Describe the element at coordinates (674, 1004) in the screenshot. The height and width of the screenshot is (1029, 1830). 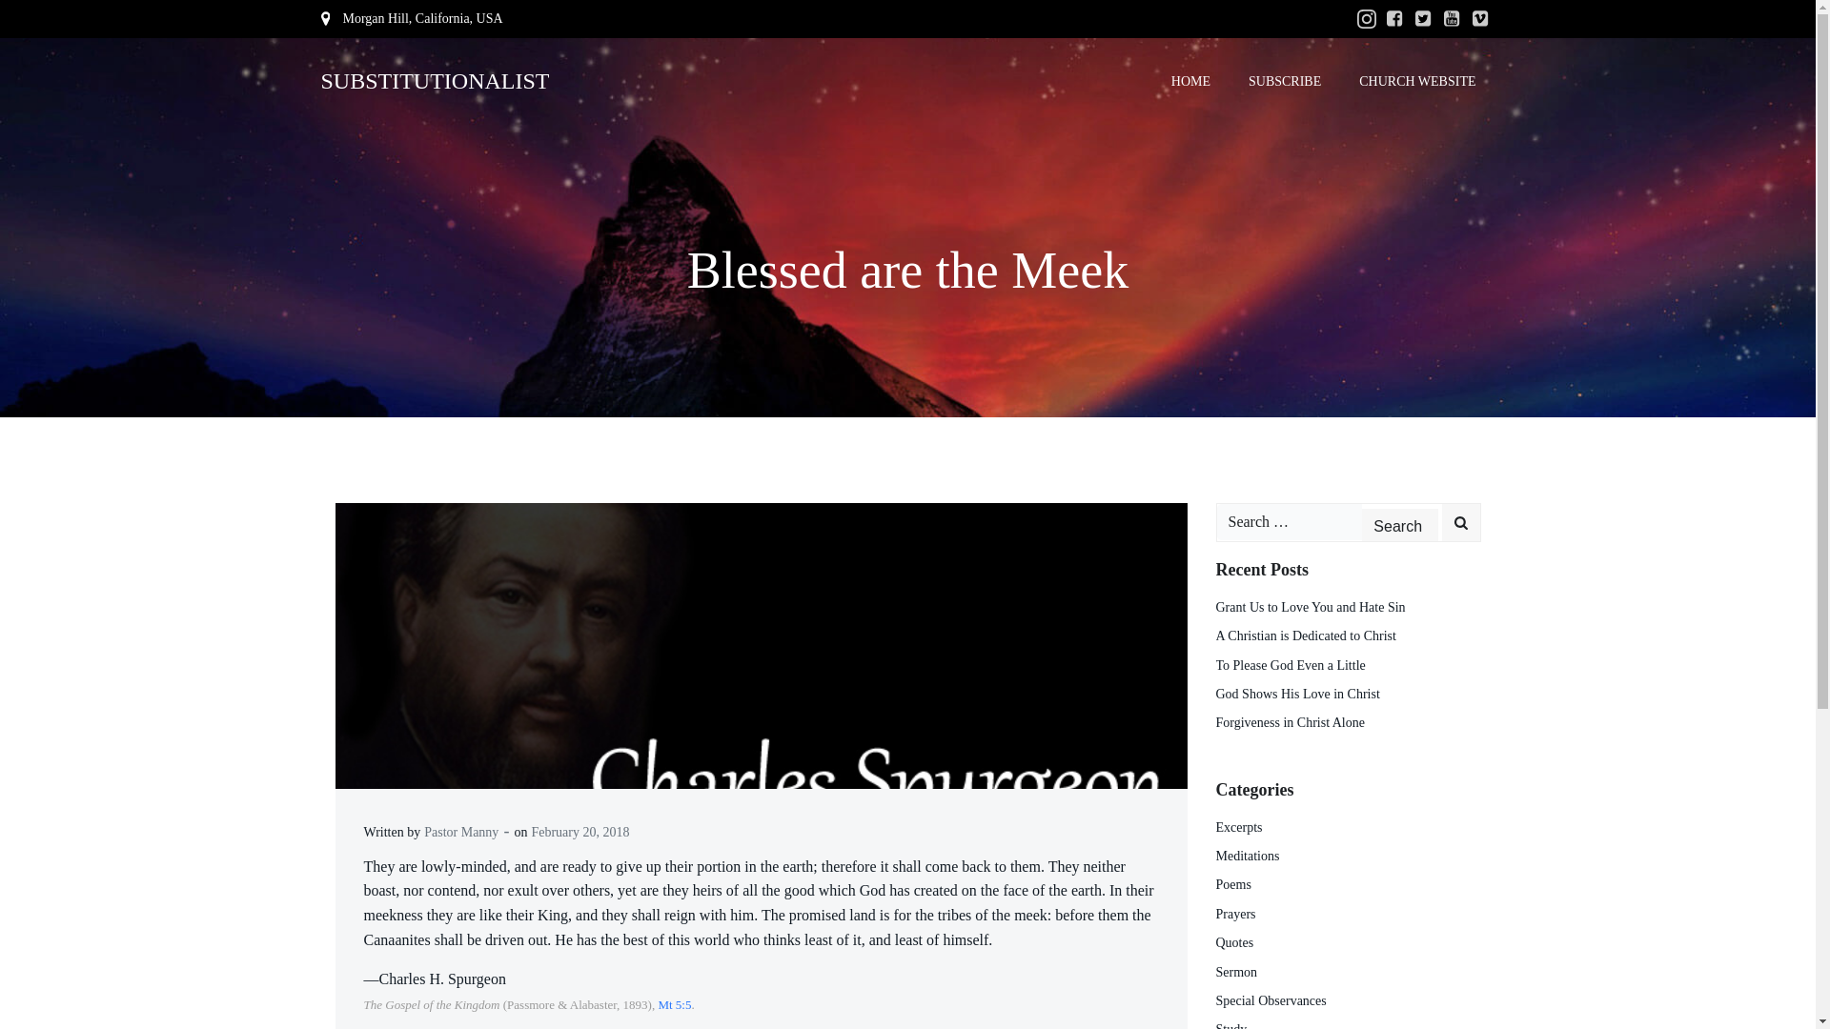
I see `Mt 5:5` at that location.